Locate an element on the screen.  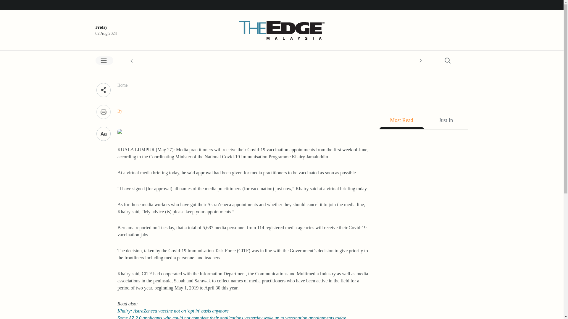
Khairy: AstraZeneca vaccine not on 'opt in' basis anymore is located at coordinates (173, 311).